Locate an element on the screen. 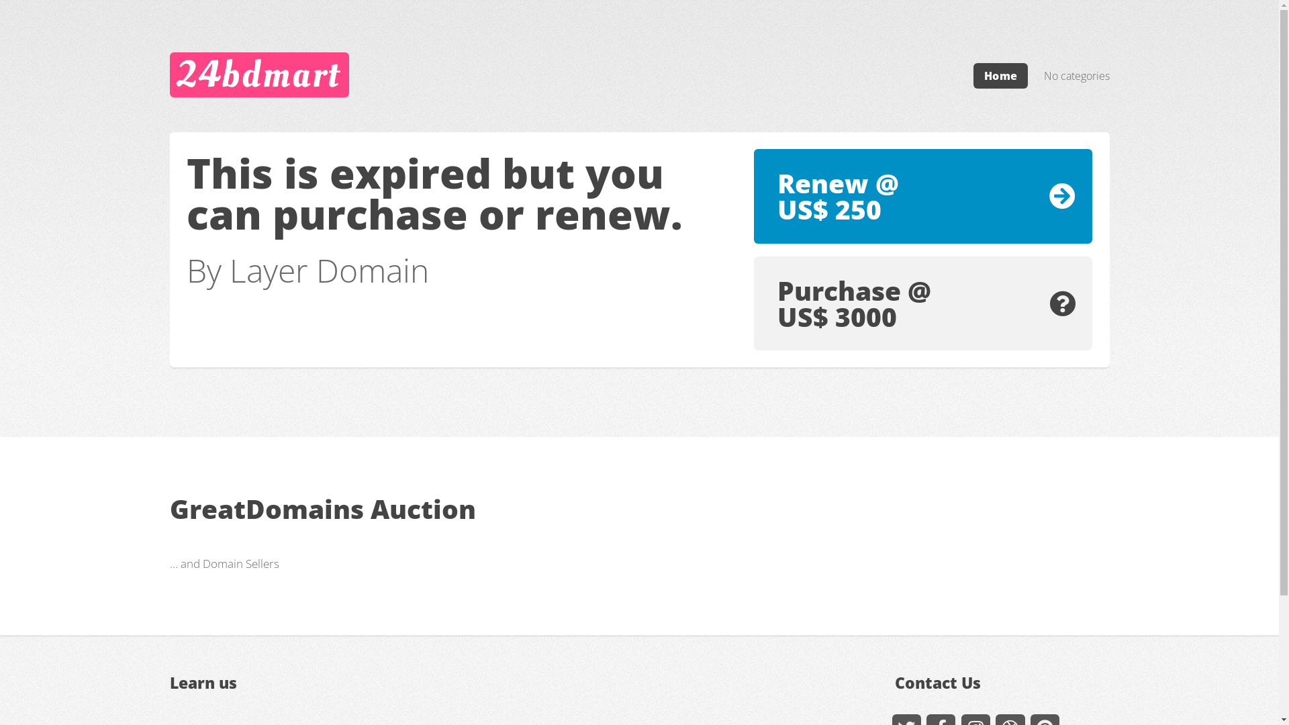 Image resolution: width=1289 pixels, height=725 pixels. 24bdmart is located at coordinates (259, 75).